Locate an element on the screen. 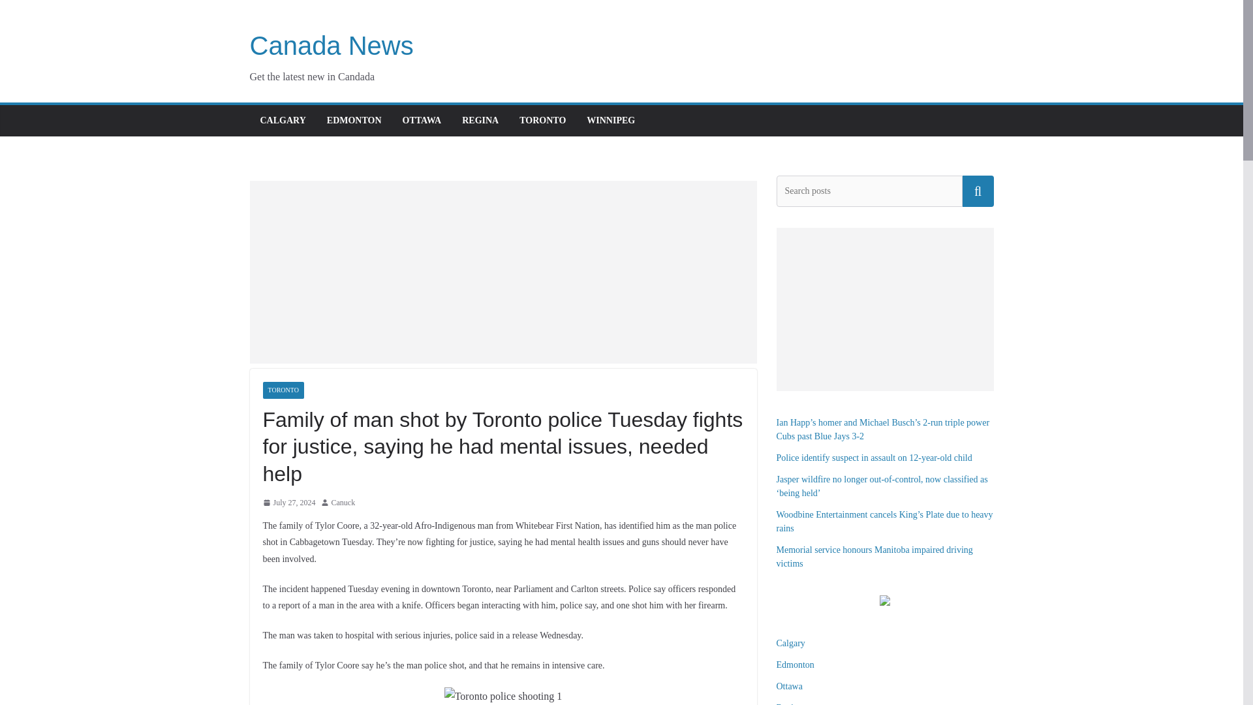 The image size is (1253, 705). July 27, 2024 is located at coordinates (288, 503).